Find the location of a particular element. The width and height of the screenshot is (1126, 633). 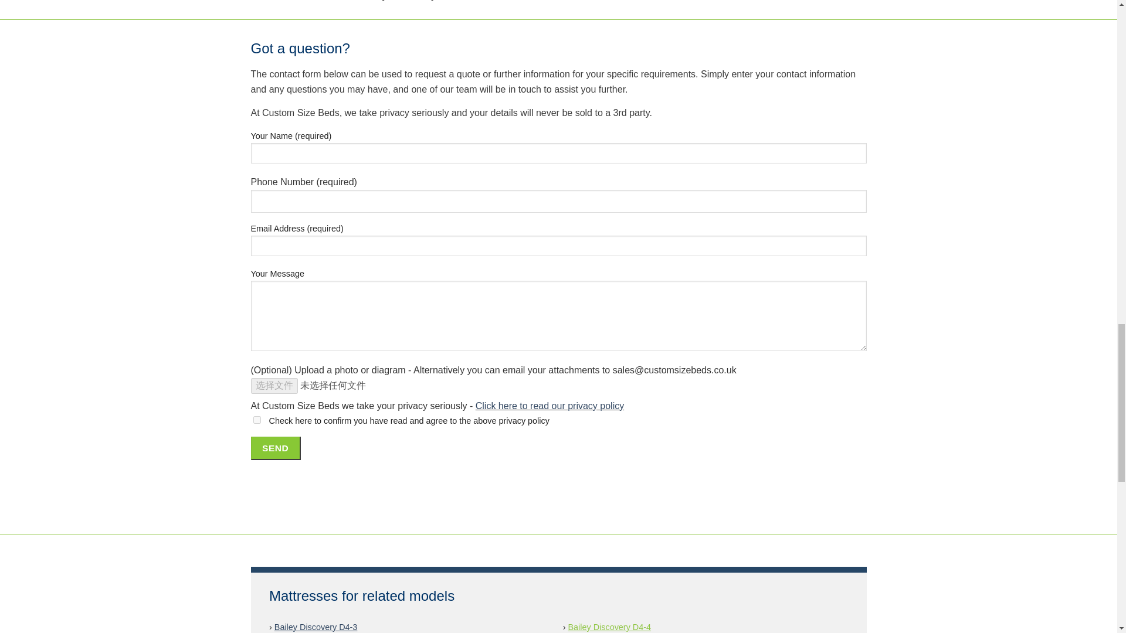

Send is located at coordinates (276, 448).